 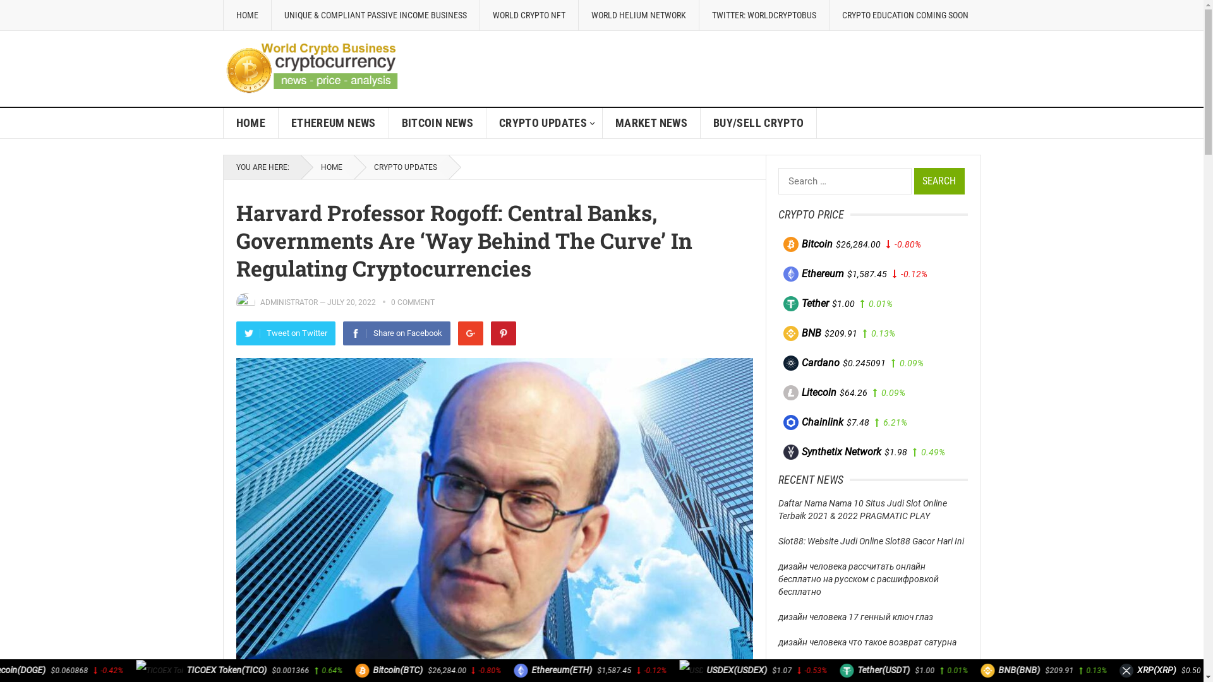 What do you see at coordinates (652, 123) in the screenshot?
I see `MARKET NEWS` at bounding box center [652, 123].